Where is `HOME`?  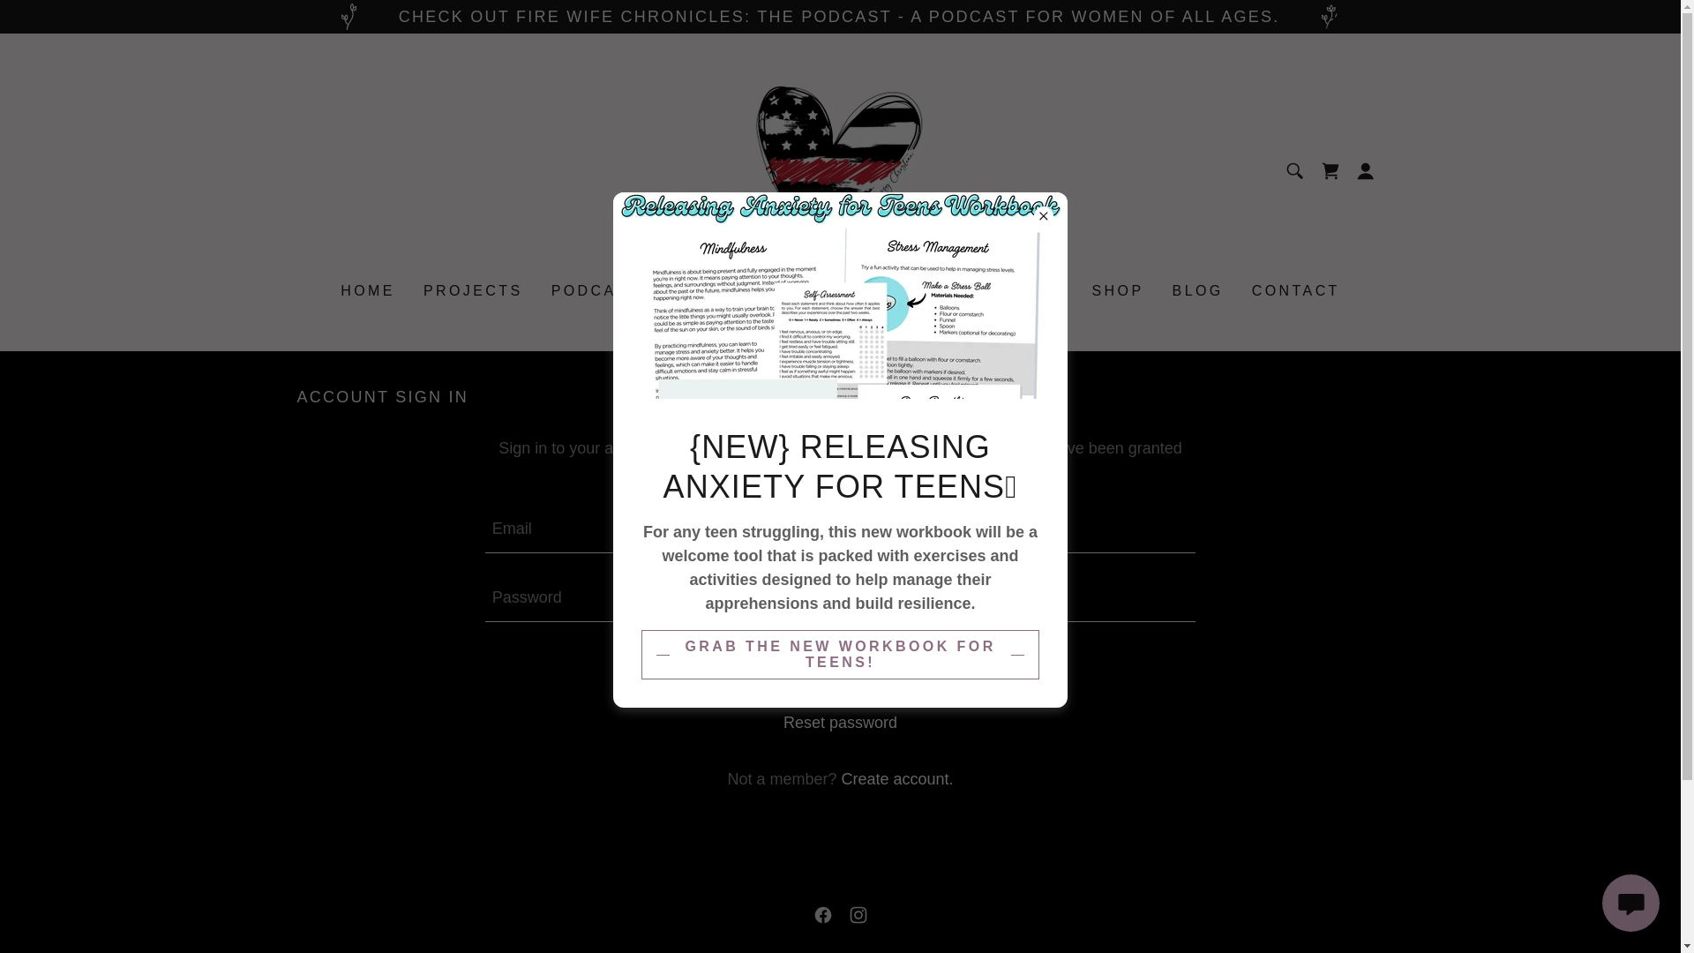 HOME is located at coordinates (367, 291).